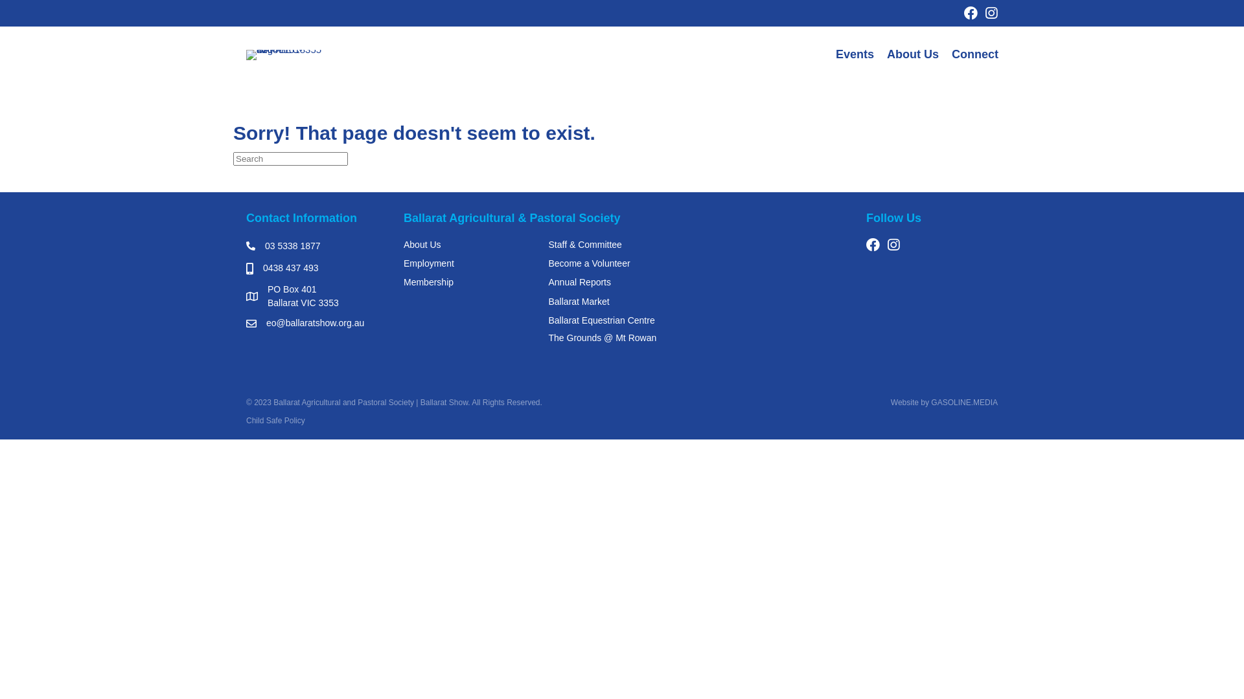 The image size is (1244, 699). Describe the element at coordinates (622, 159) in the screenshot. I see `Type and press Enter to search.` at that location.